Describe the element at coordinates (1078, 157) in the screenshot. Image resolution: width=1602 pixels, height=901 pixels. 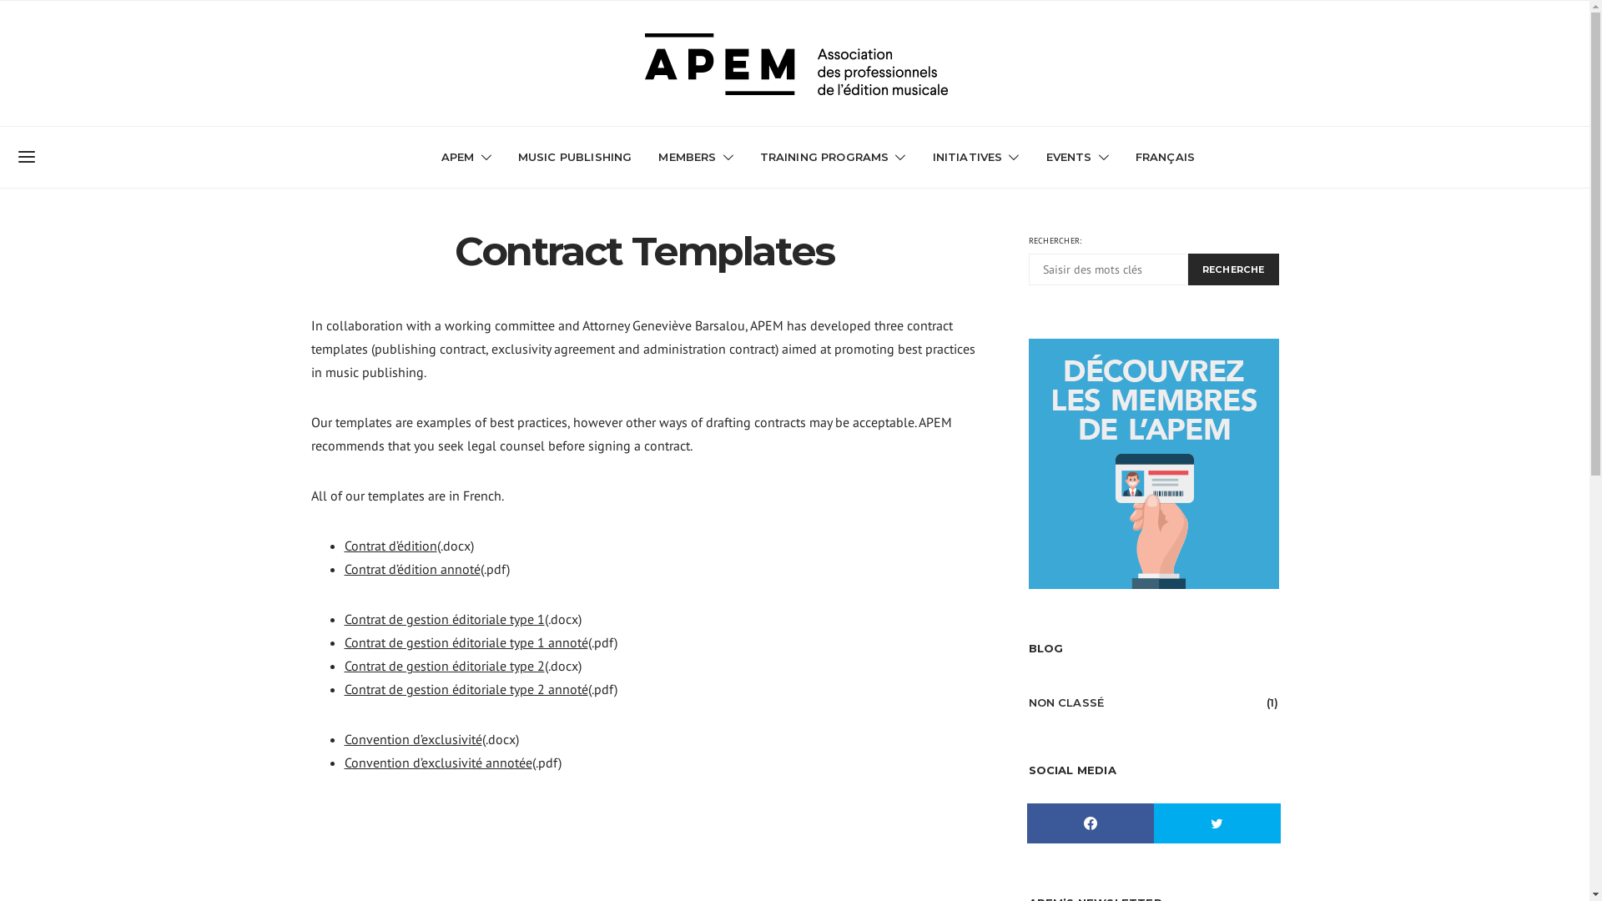
I see `EVENTS` at that location.